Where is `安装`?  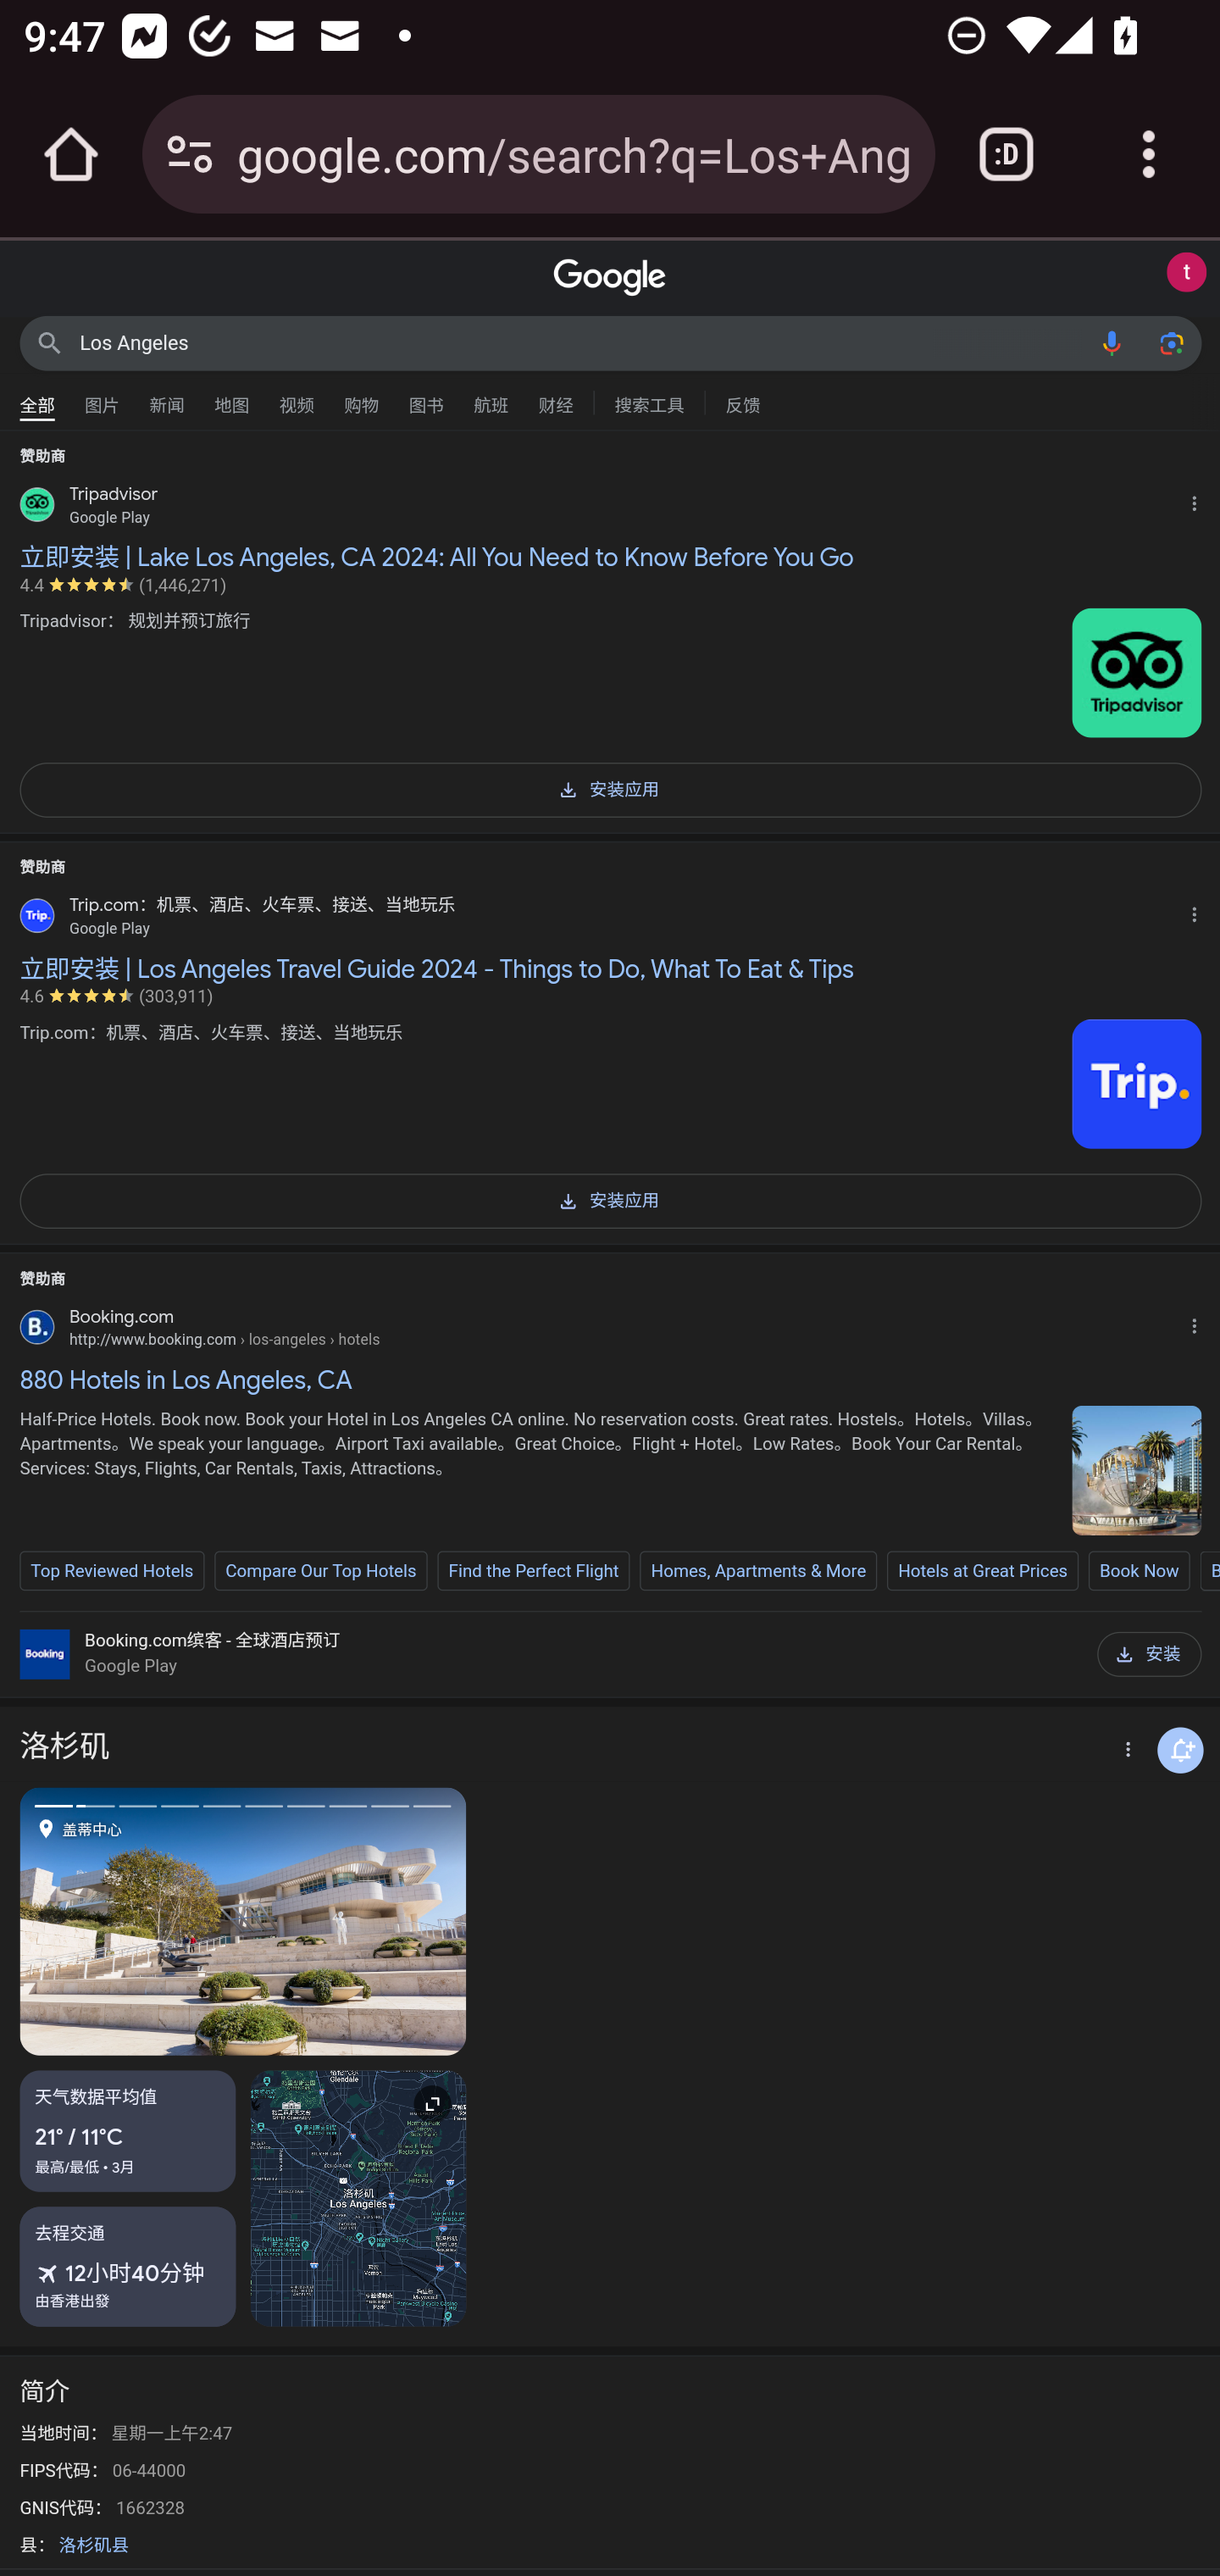
安装 is located at coordinates (1149, 1654).